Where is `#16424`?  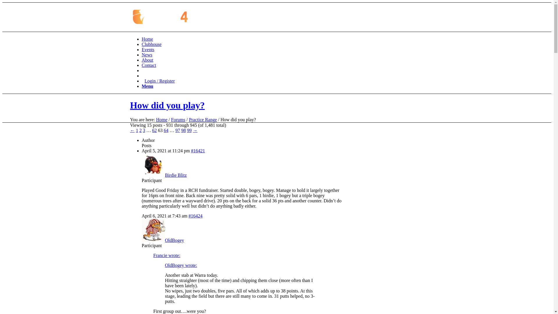
#16424 is located at coordinates (196, 216).